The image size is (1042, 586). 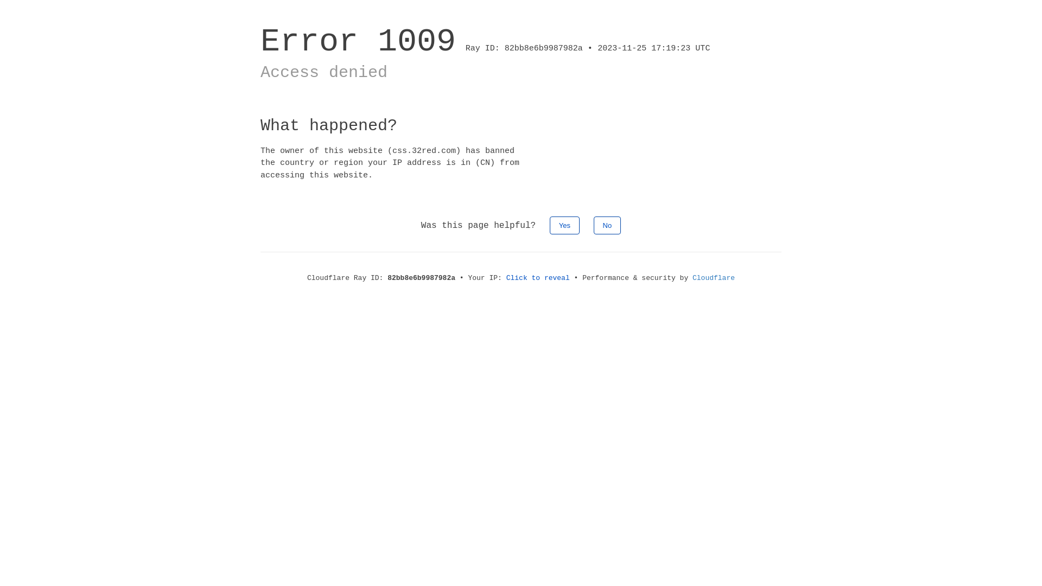 I want to click on Cloudflare, so click(x=714, y=278).